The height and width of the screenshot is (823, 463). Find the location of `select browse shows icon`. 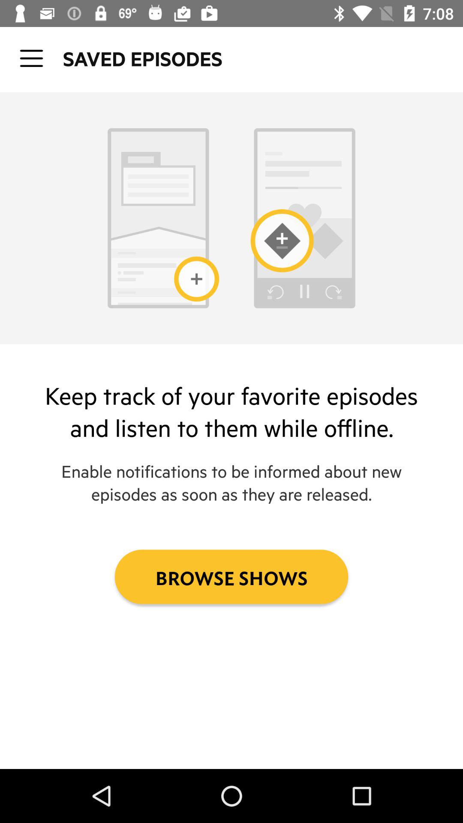

select browse shows icon is located at coordinates (231, 577).